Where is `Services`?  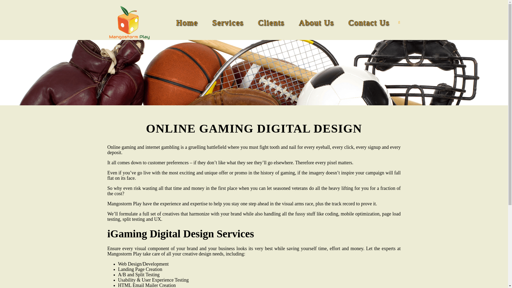
Services is located at coordinates (228, 22).